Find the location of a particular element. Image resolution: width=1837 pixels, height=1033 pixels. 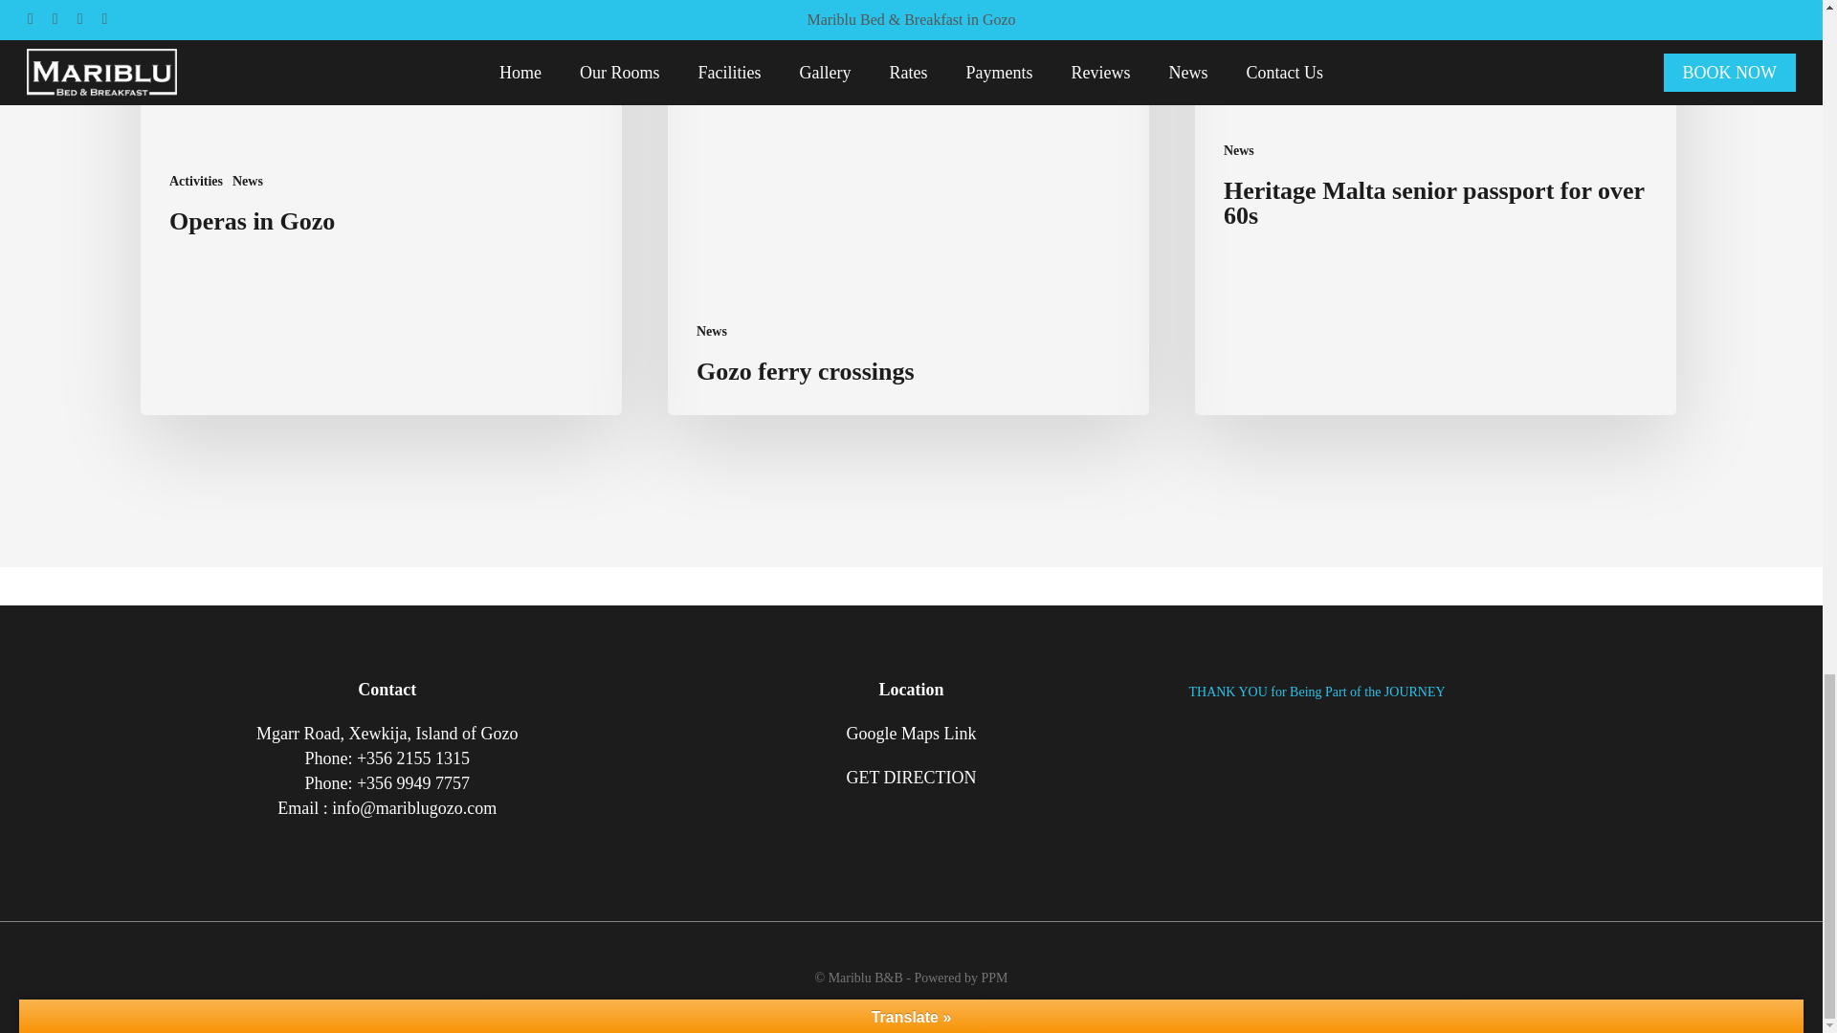

Activities is located at coordinates (195, 181).